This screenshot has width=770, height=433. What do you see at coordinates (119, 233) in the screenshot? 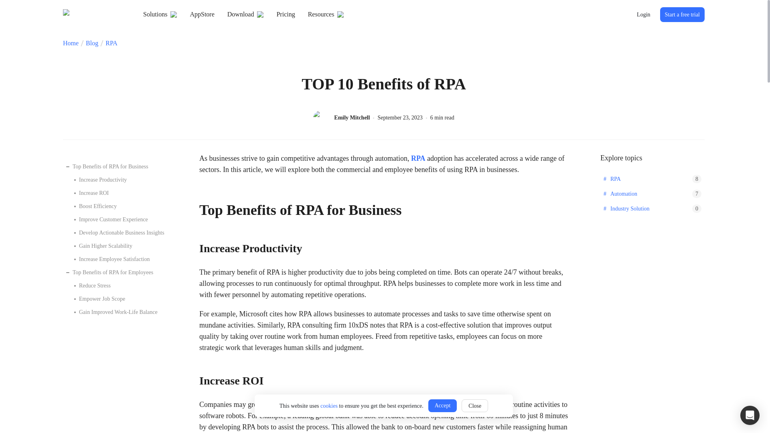
I see `Develop Actionable Business Insights` at bounding box center [119, 233].